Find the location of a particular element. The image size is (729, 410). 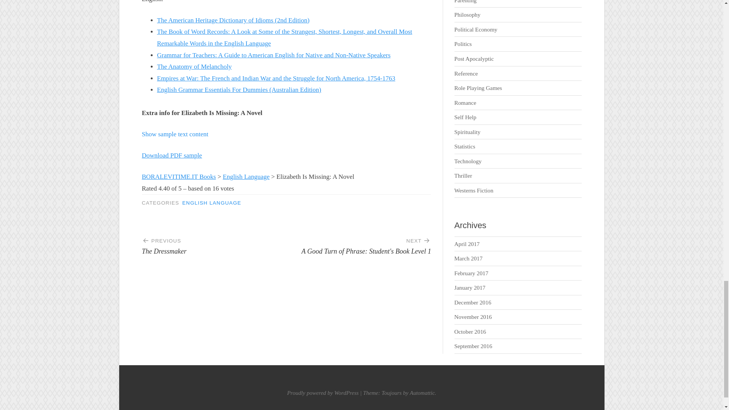

Elizabeth Is Missing: A Novel is located at coordinates (214, 243).